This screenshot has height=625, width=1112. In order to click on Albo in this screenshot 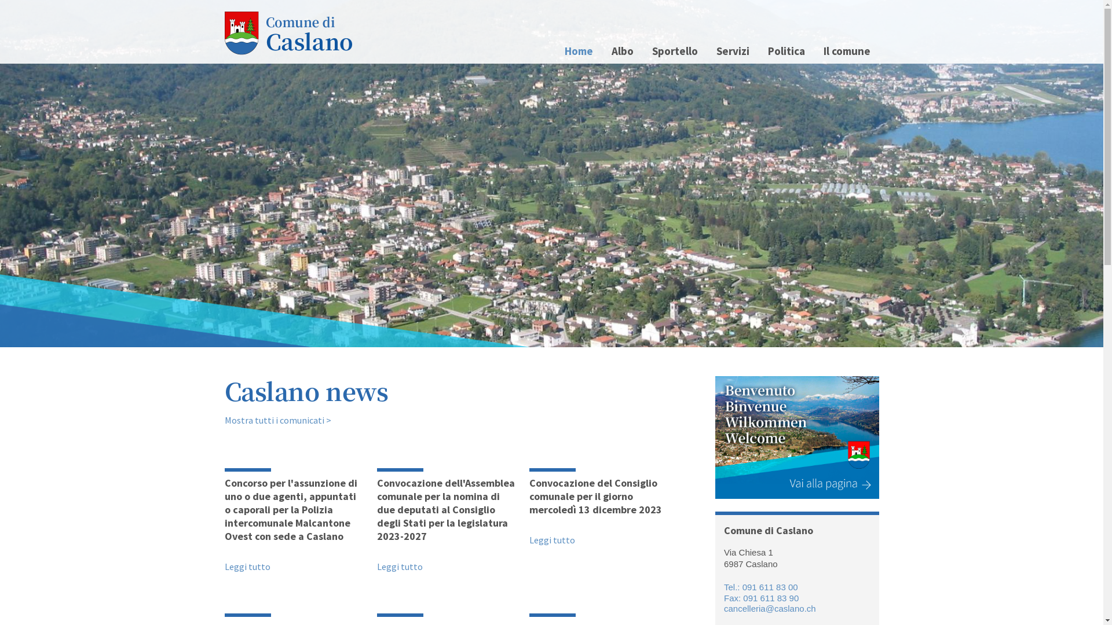, I will do `click(622, 51)`.